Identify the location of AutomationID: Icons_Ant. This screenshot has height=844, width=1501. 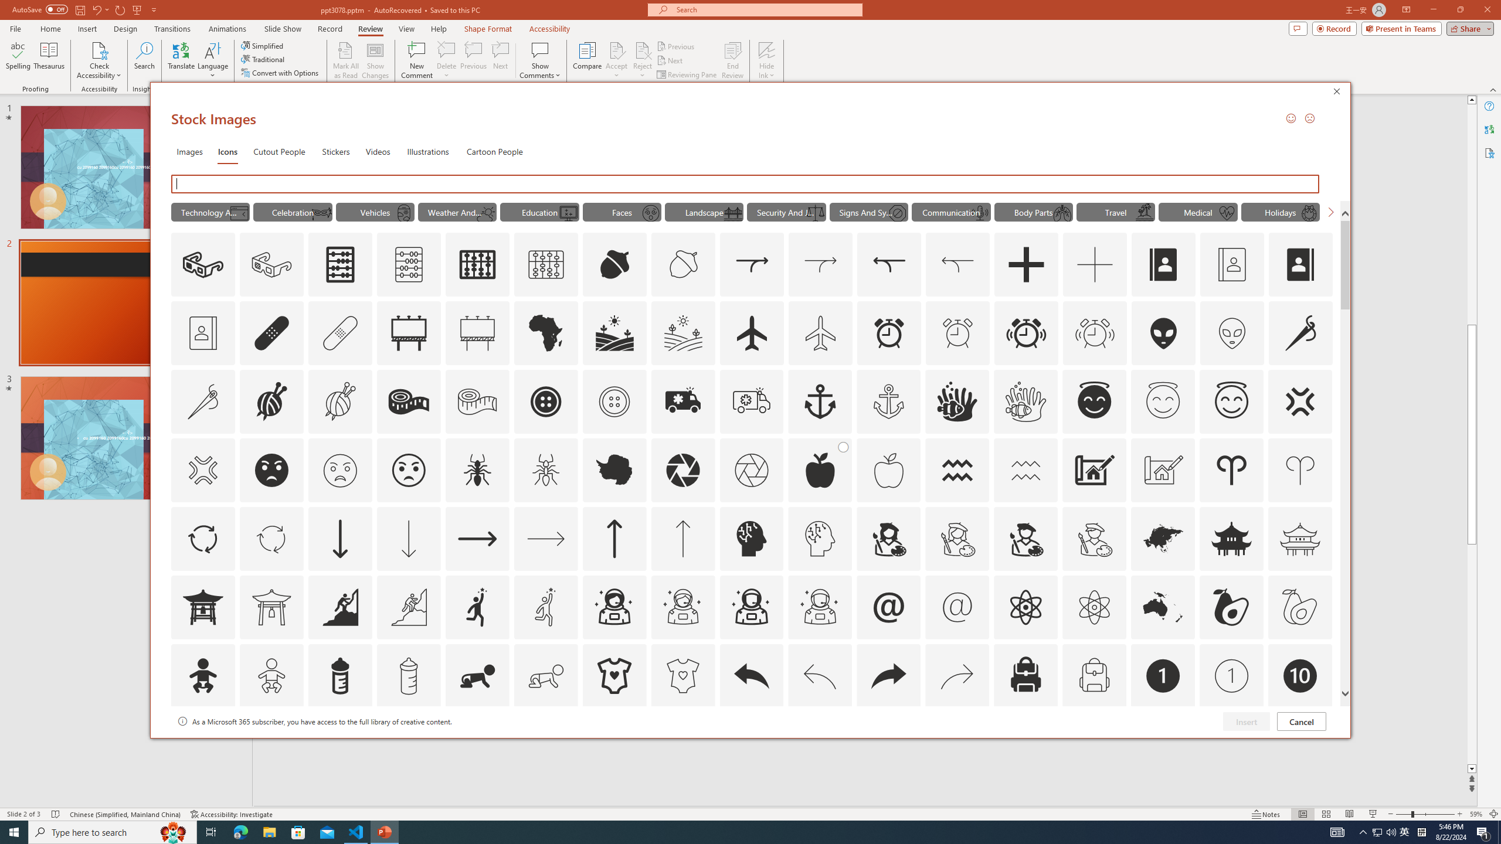
(477, 470).